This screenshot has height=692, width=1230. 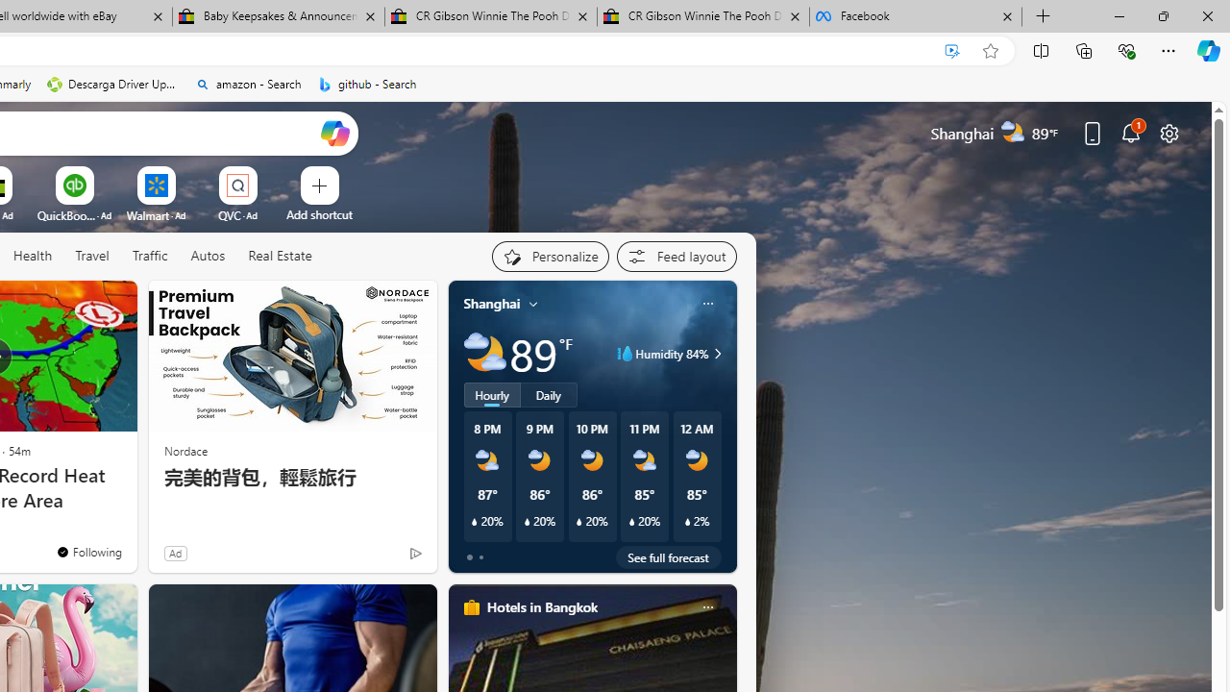 What do you see at coordinates (268, 173) in the screenshot?
I see `More Options` at bounding box center [268, 173].